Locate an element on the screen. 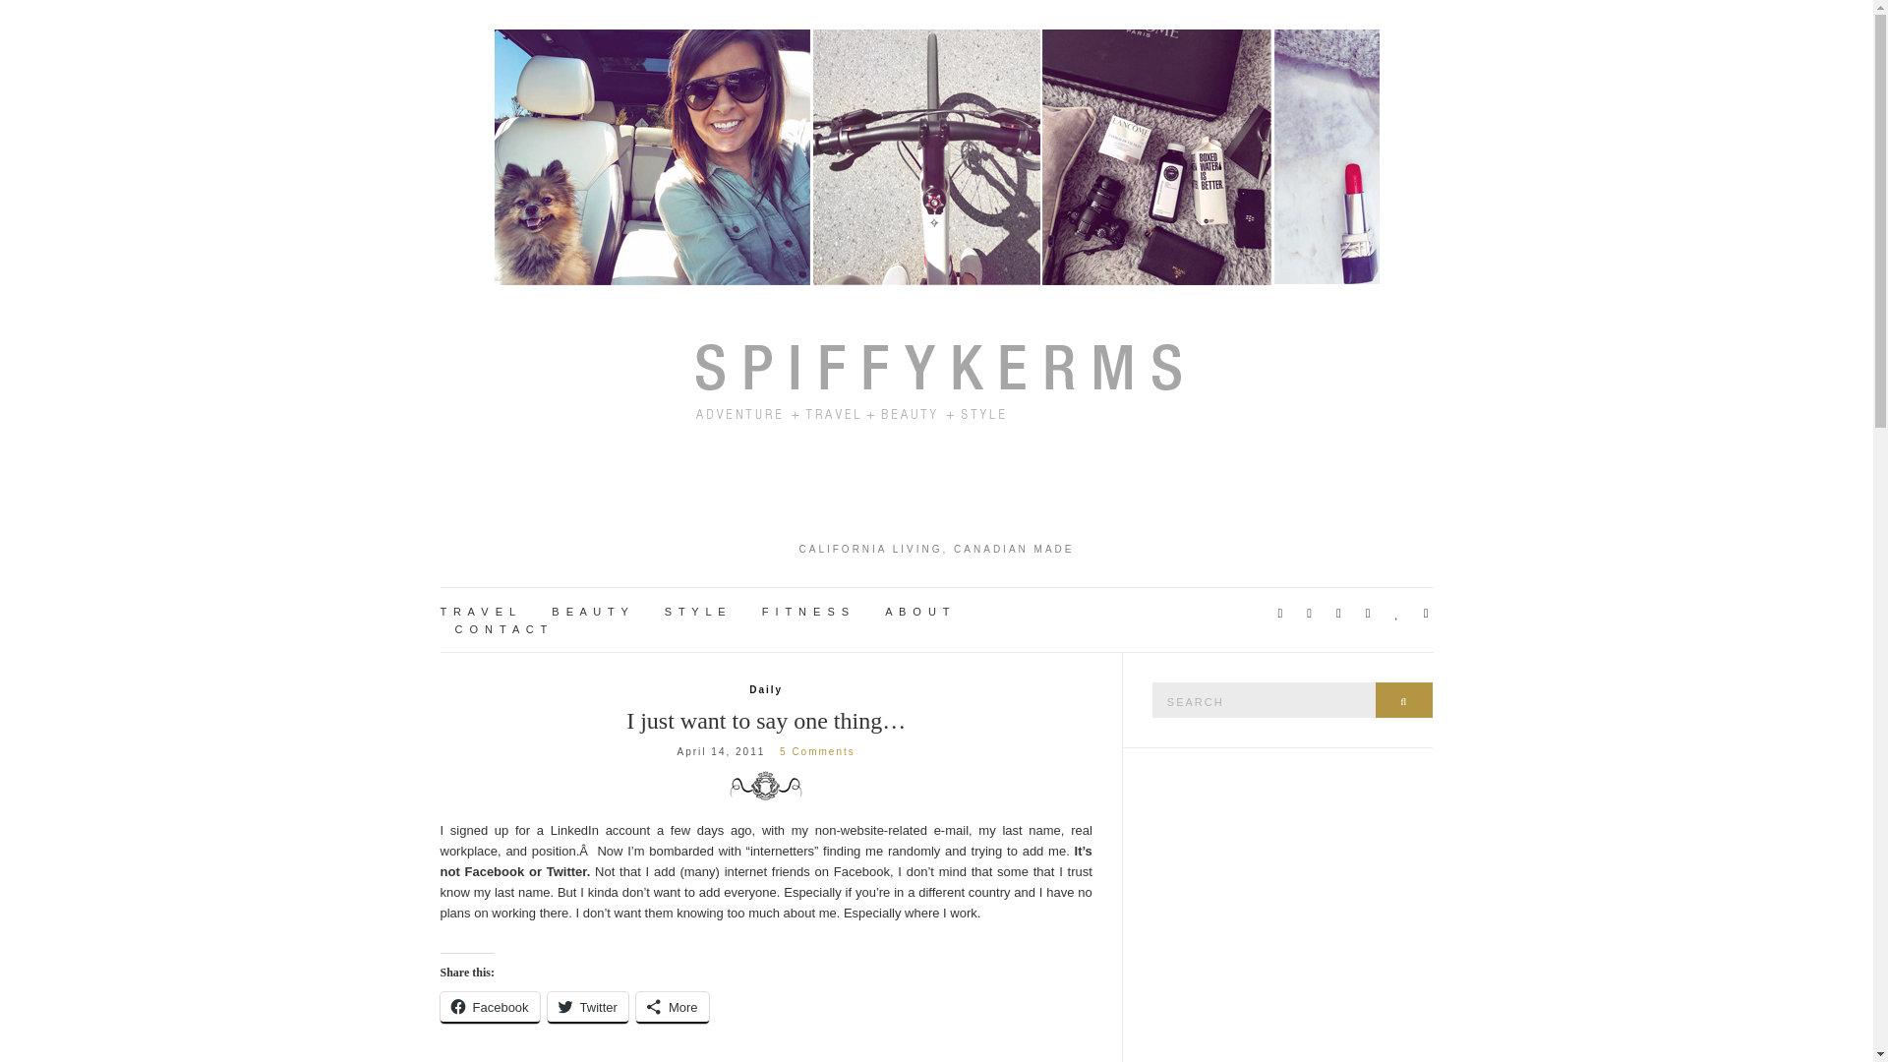  Twitter is located at coordinates (588, 1007).